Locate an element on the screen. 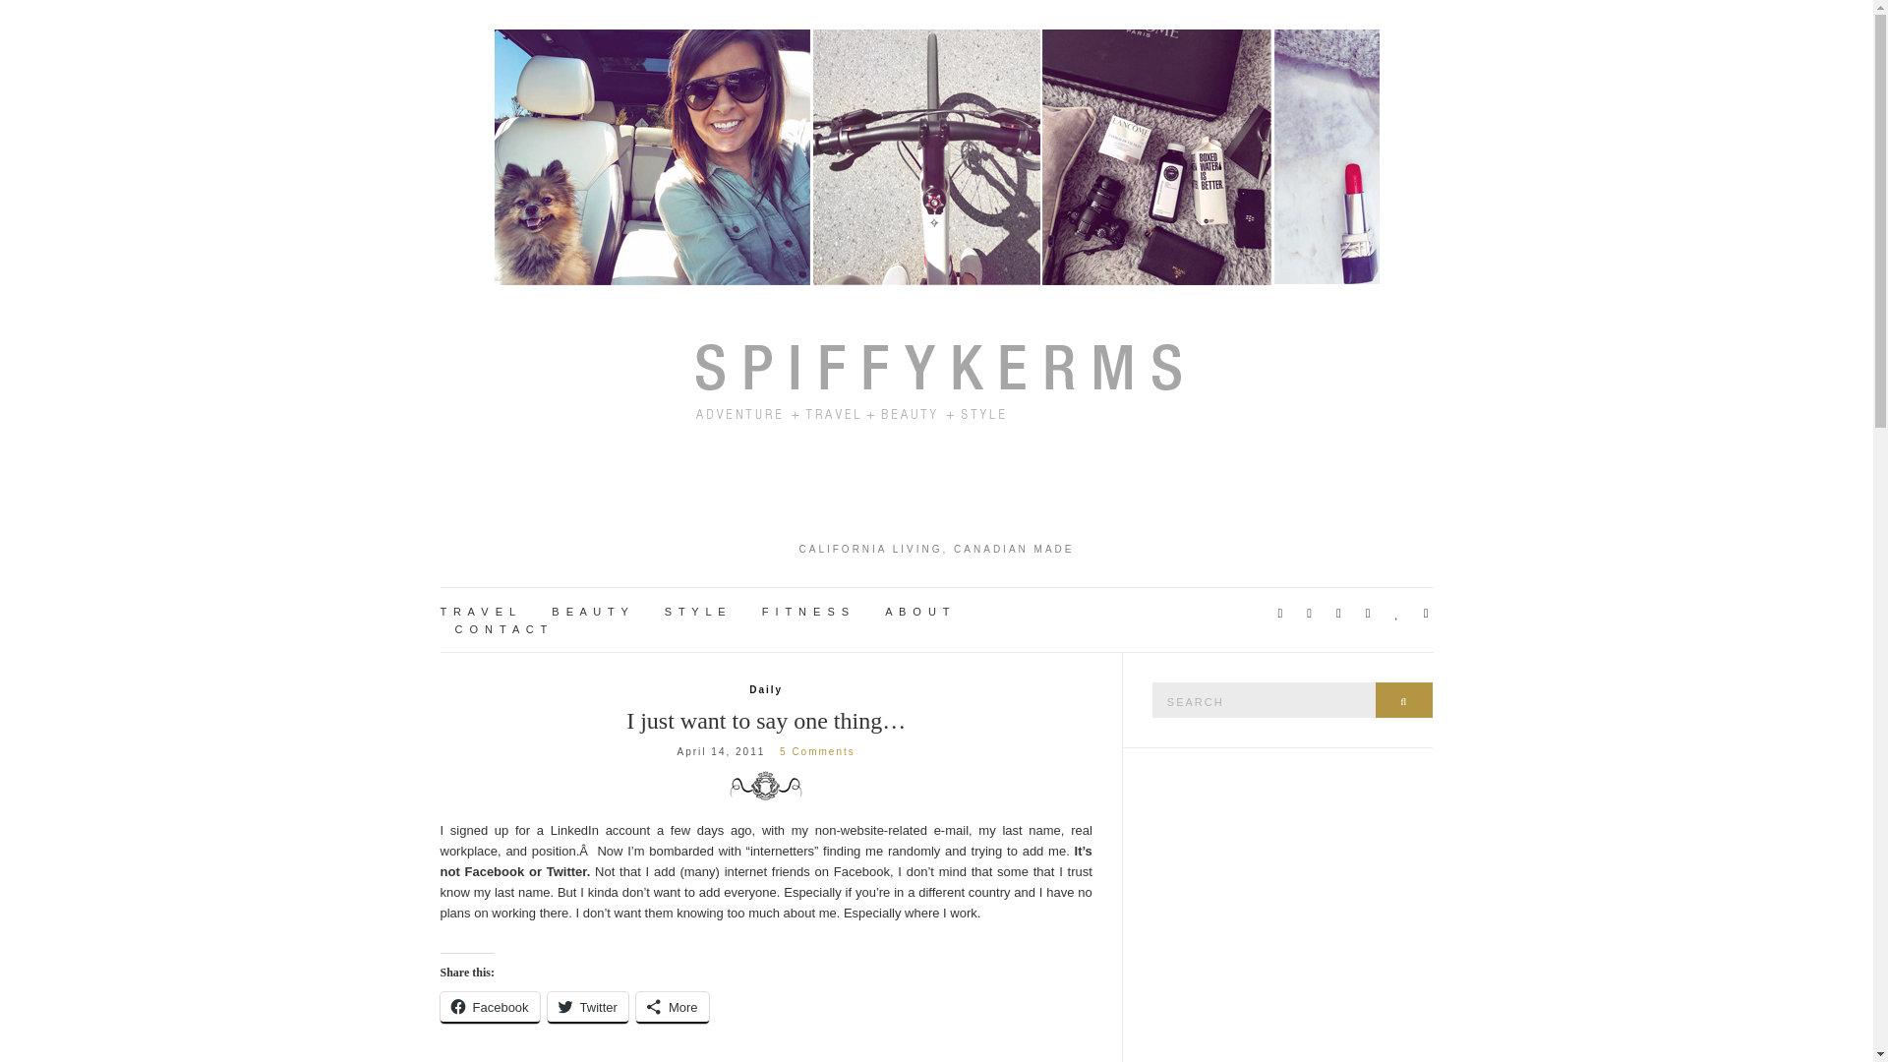  Twitter is located at coordinates (588, 1007).